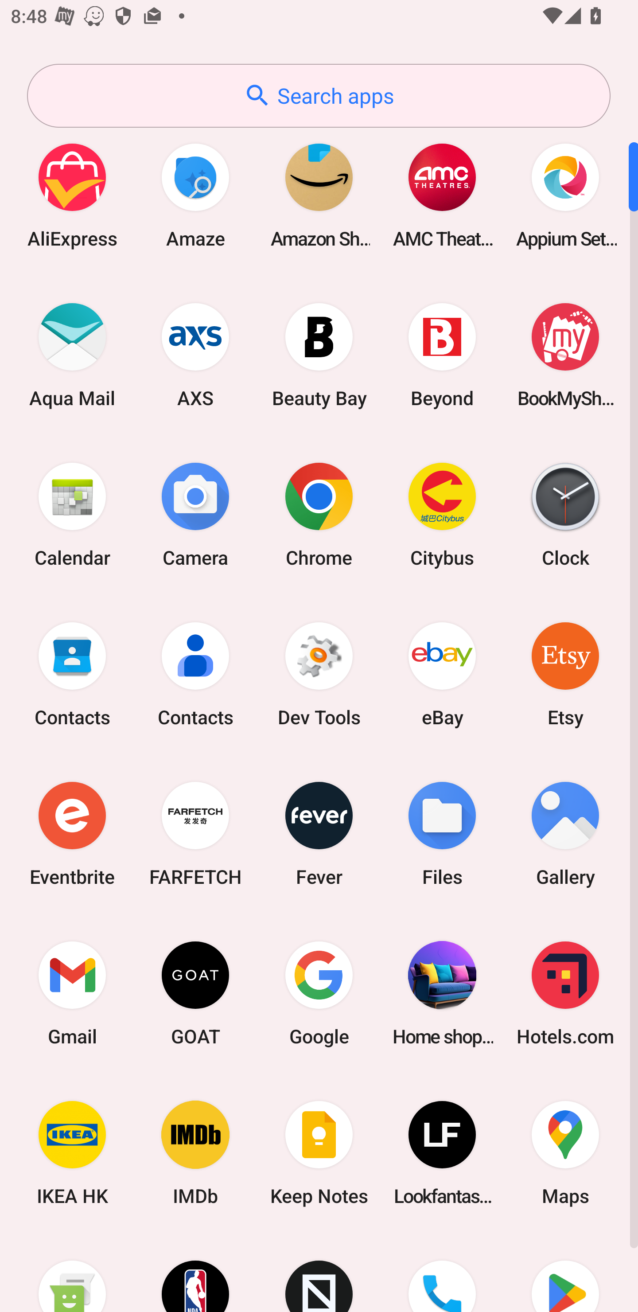 This screenshot has width=638, height=1312. What do you see at coordinates (319, 674) in the screenshot?
I see `Dev Tools` at bounding box center [319, 674].